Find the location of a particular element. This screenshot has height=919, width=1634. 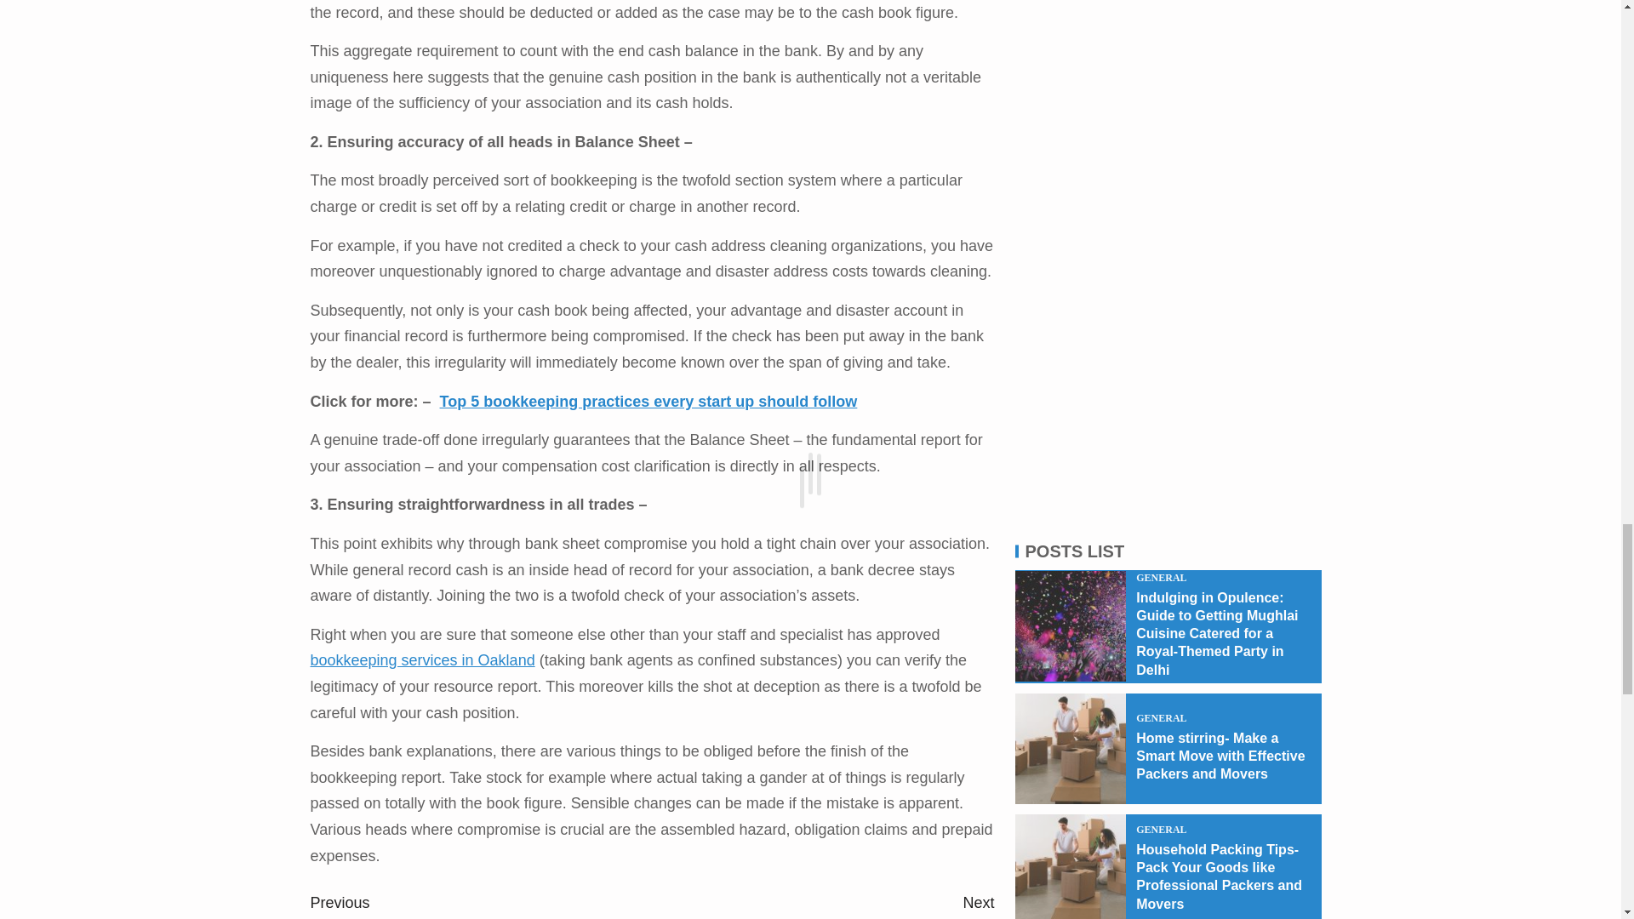

bookkeeping services in Oakland is located at coordinates (822, 905).